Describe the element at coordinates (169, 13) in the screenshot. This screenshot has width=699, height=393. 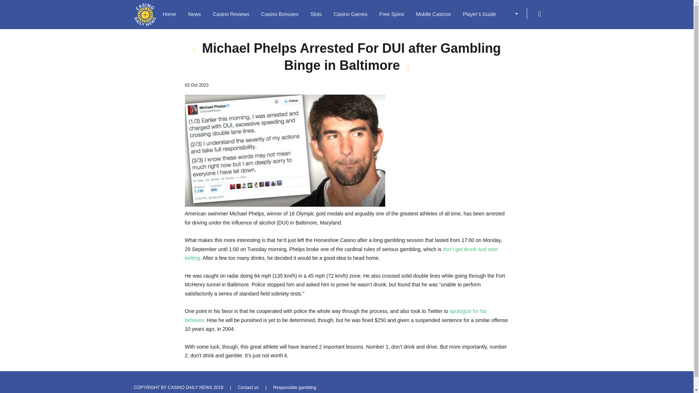
I see `Home` at that location.